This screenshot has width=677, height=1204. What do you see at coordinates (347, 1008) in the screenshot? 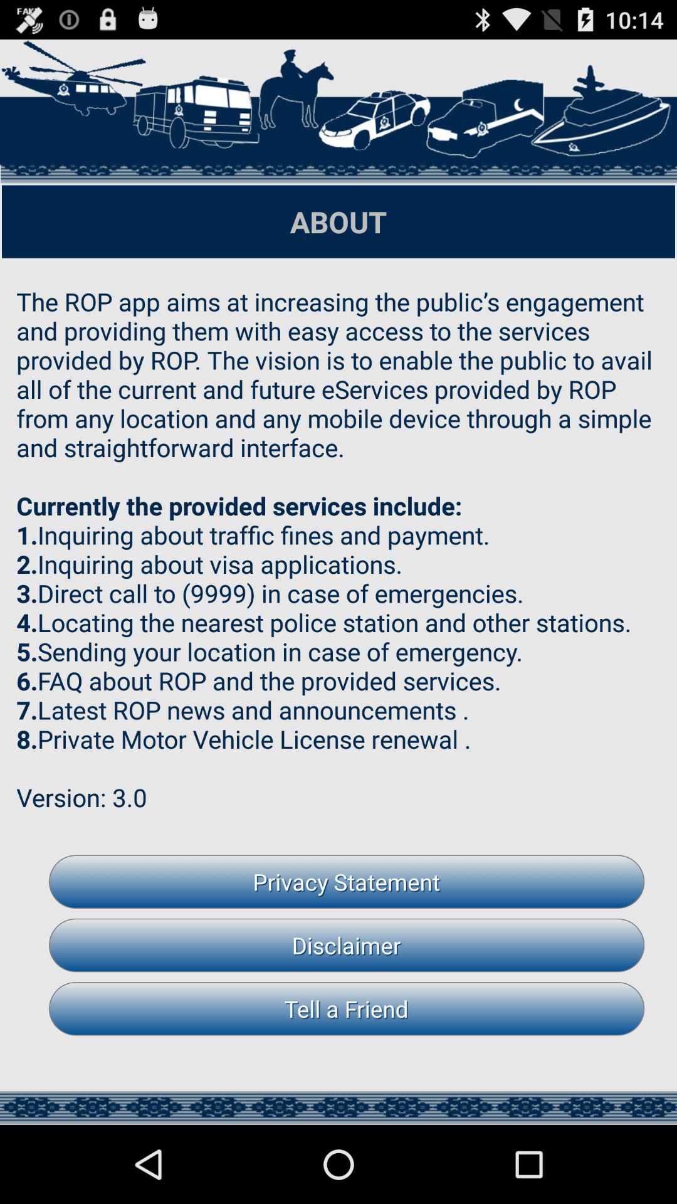
I see `select tell a friend button` at bounding box center [347, 1008].